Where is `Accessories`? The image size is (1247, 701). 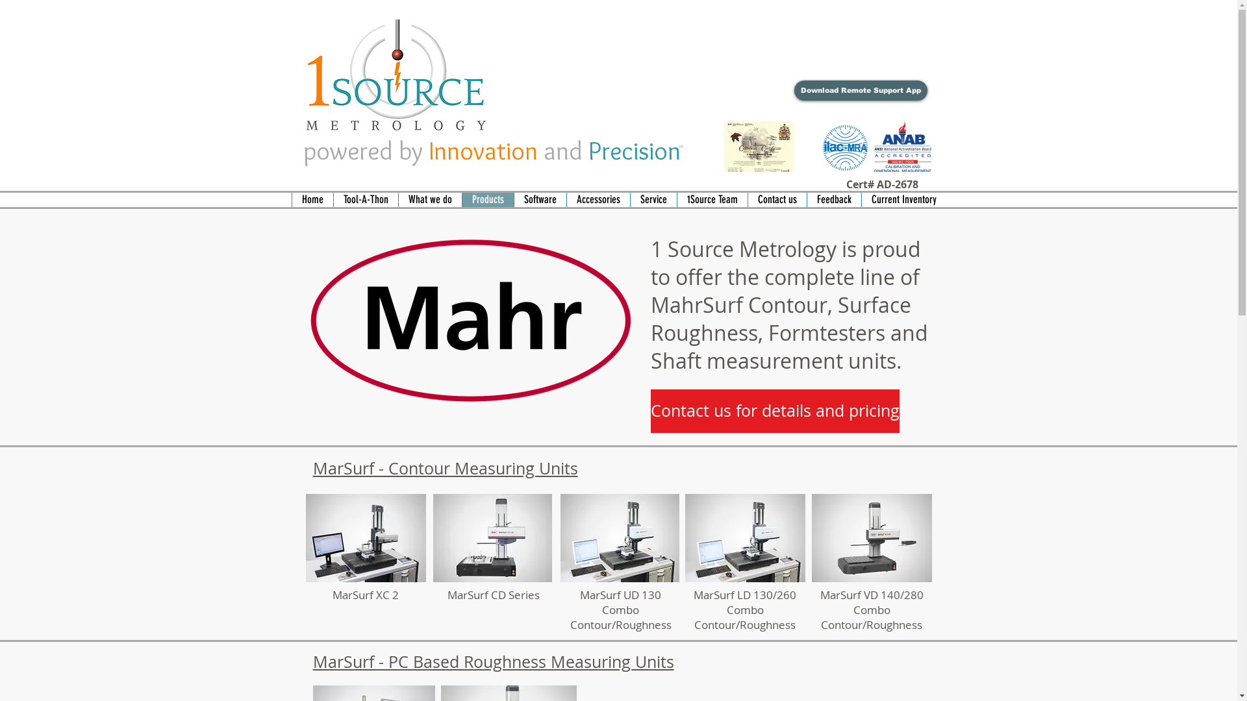
Accessories is located at coordinates (598, 200).